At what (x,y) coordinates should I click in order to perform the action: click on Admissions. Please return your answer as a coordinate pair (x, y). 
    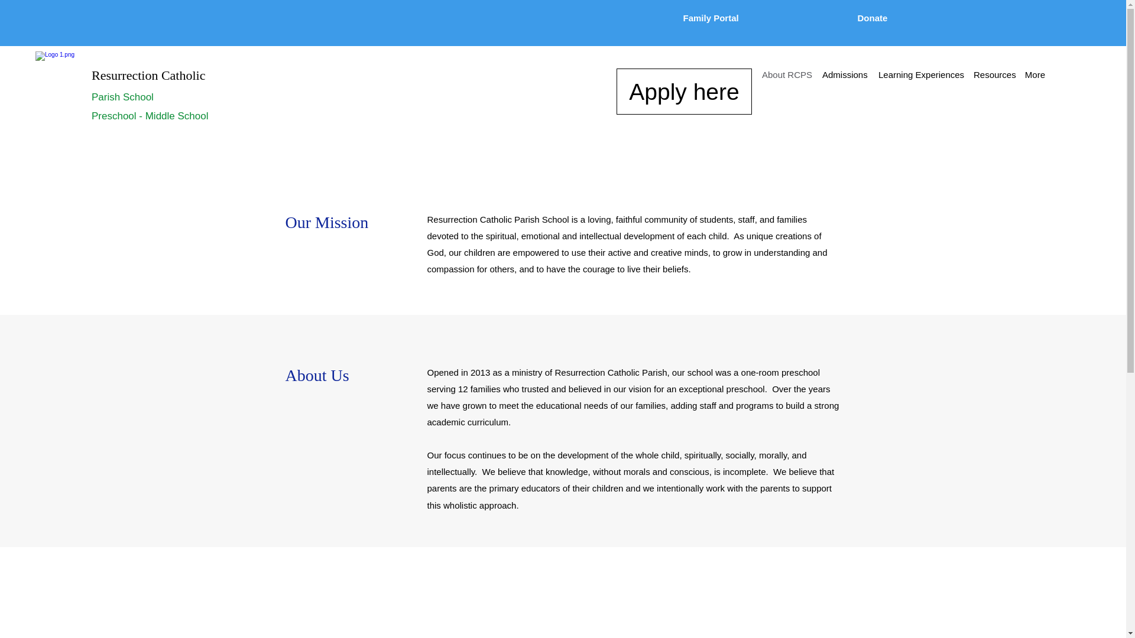
    Looking at the image, I should click on (844, 74).